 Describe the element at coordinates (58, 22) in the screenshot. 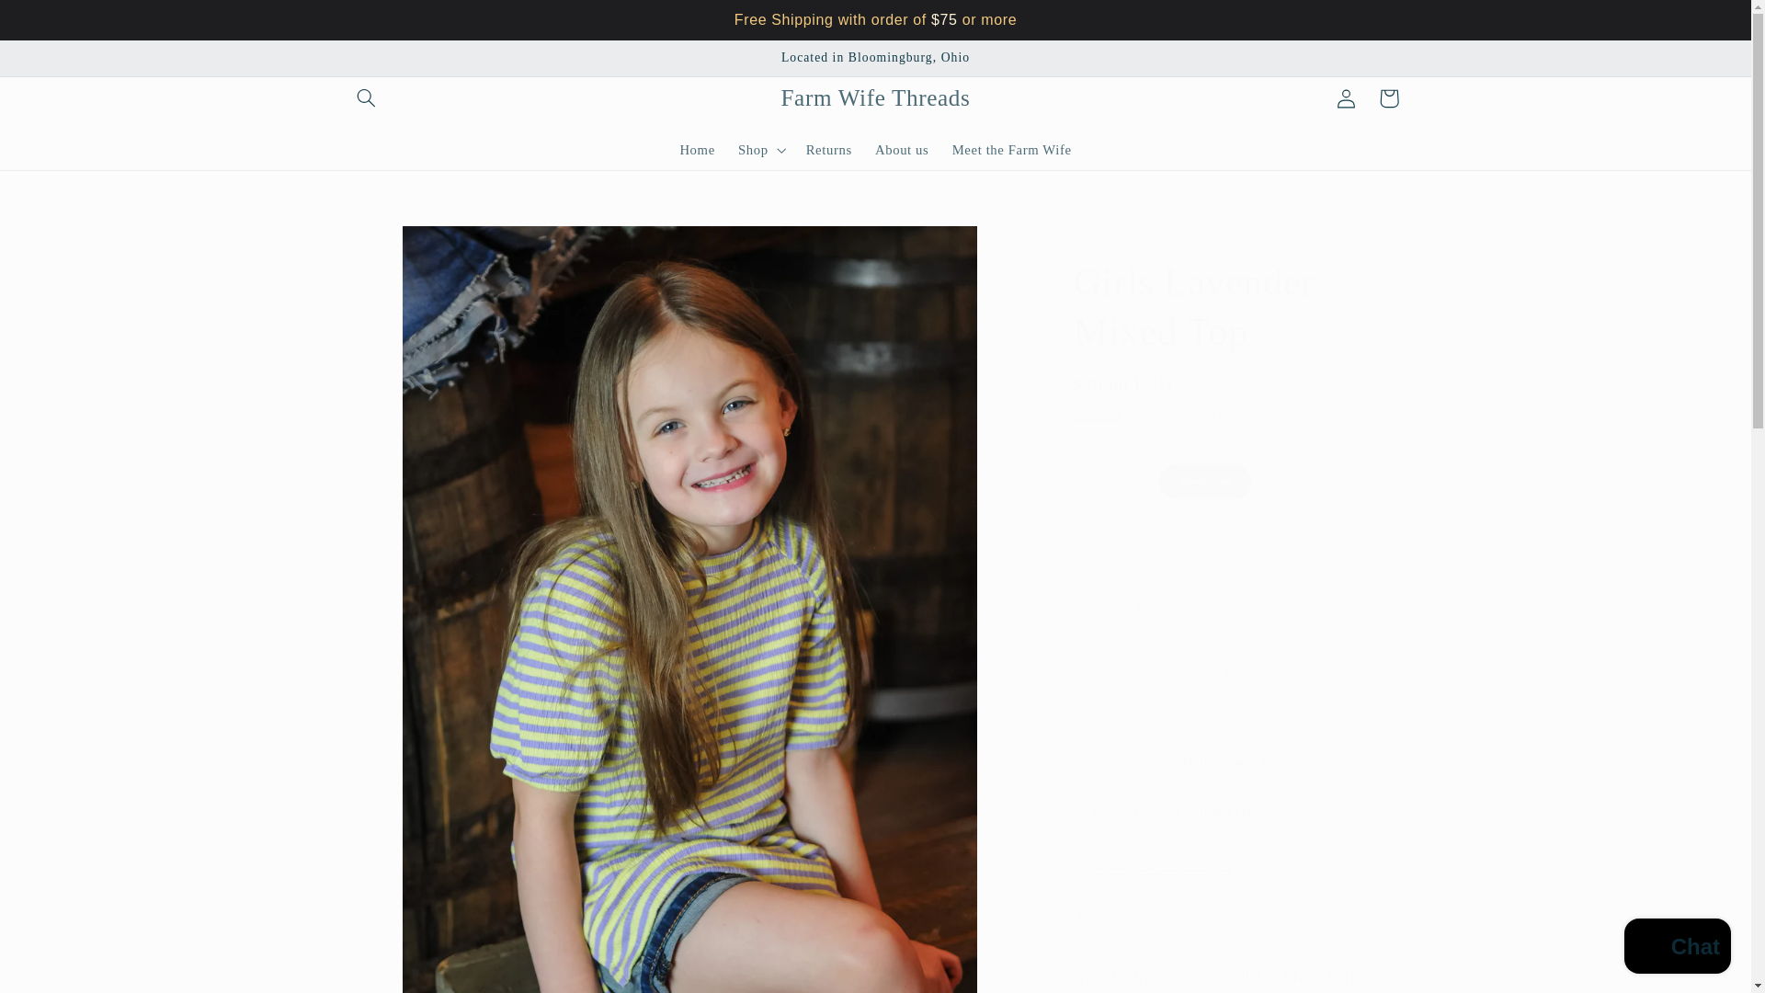

I see `Skip to content` at that location.